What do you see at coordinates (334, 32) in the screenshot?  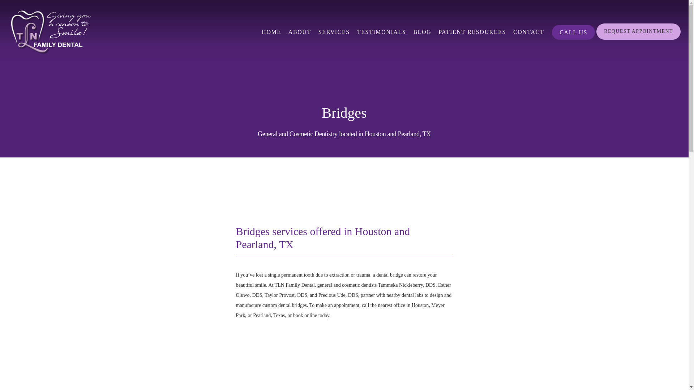 I see `SERVICES` at bounding box center [334, 32].